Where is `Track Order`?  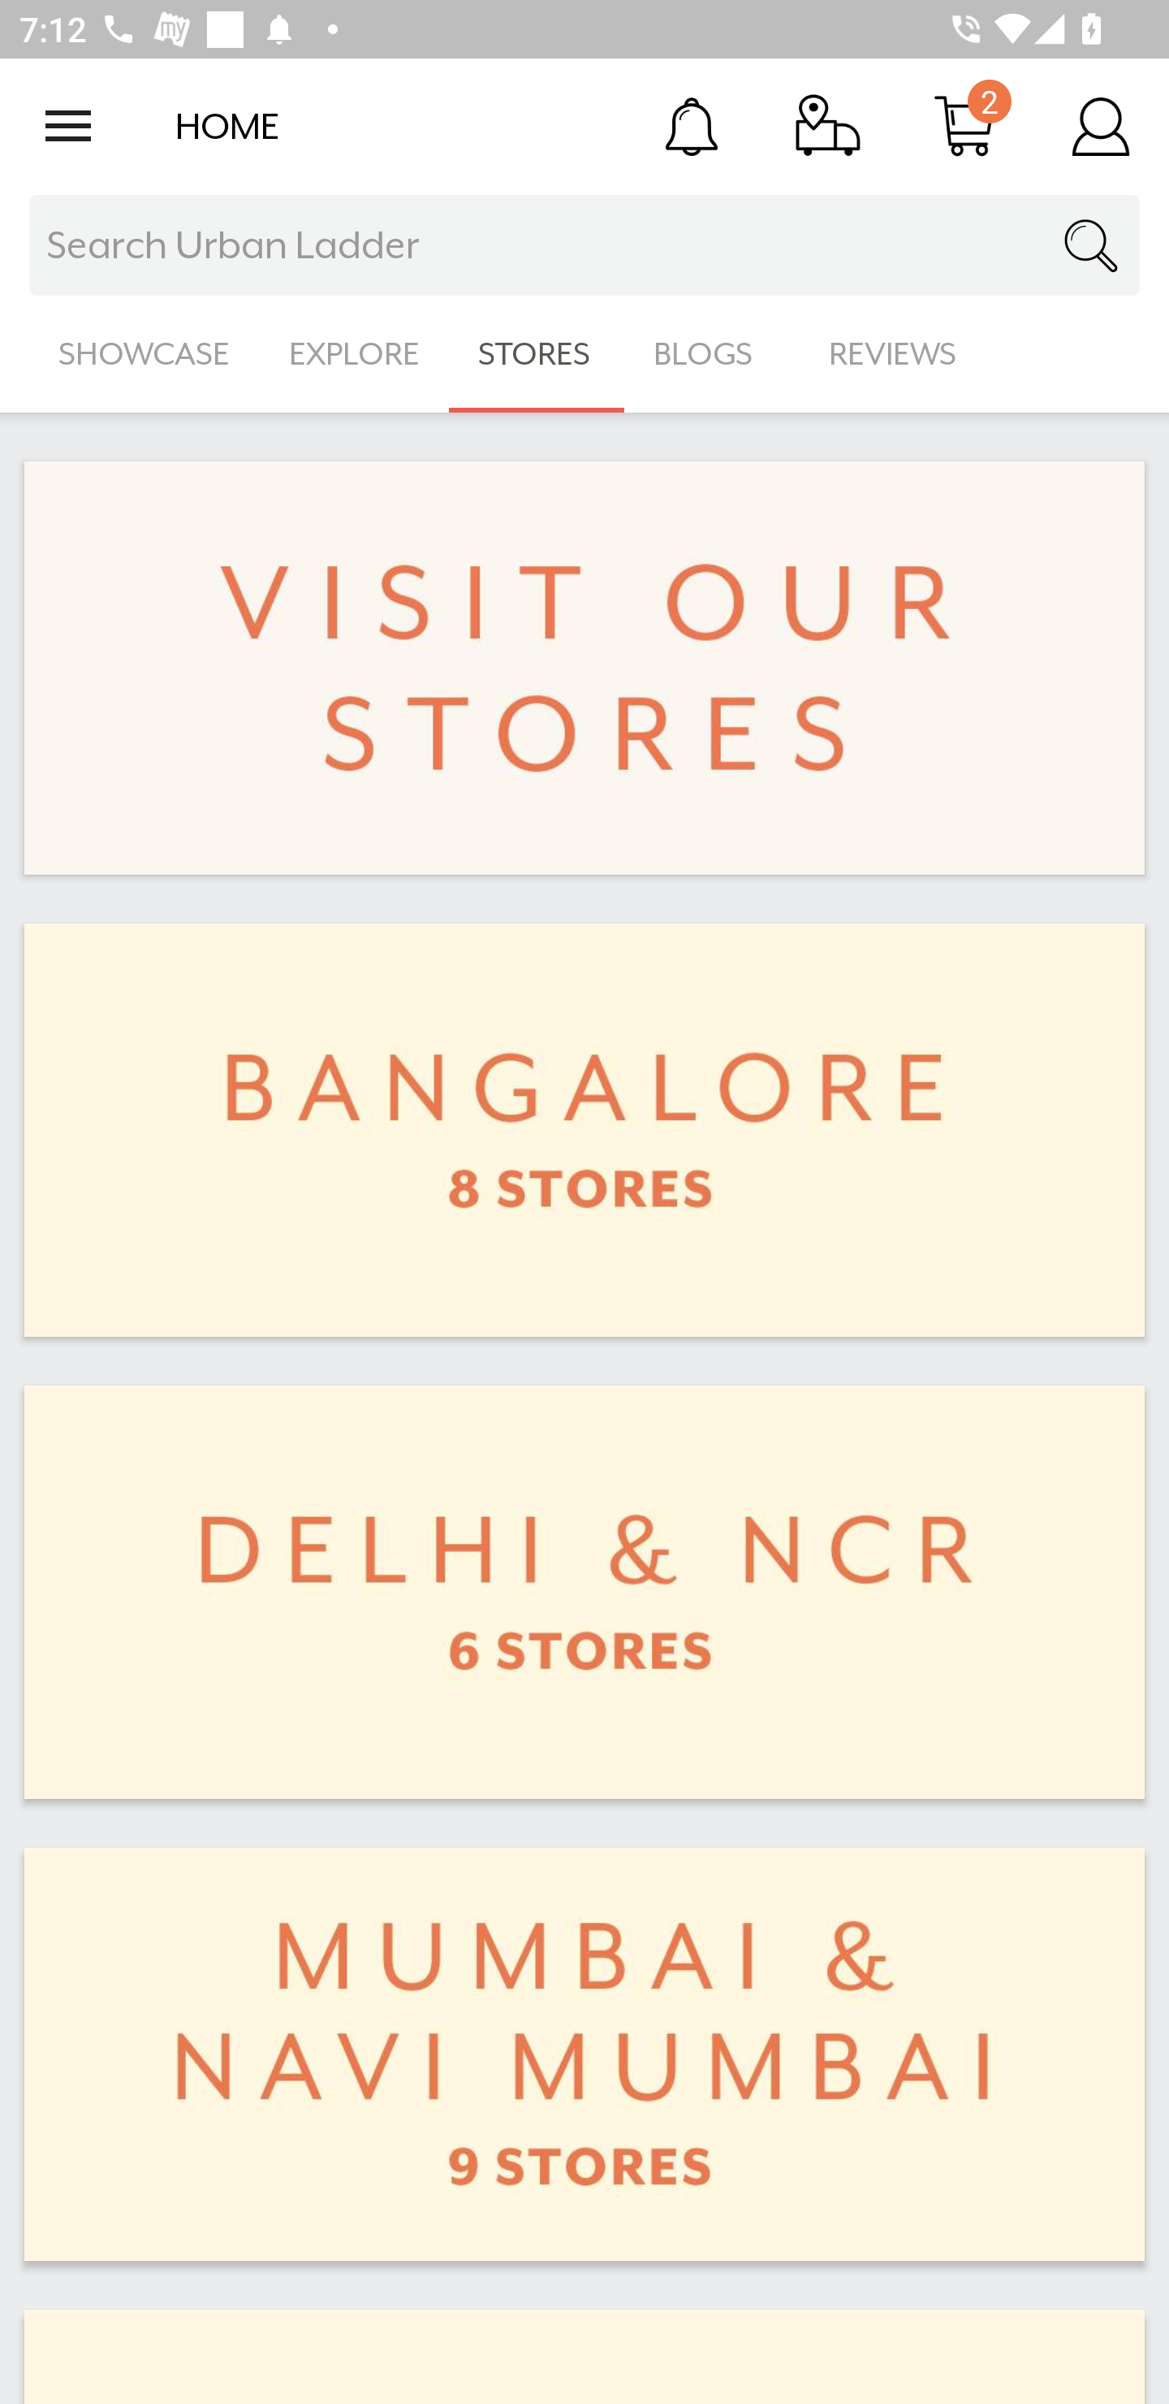
Track Order is located at coordinates (828, 125).